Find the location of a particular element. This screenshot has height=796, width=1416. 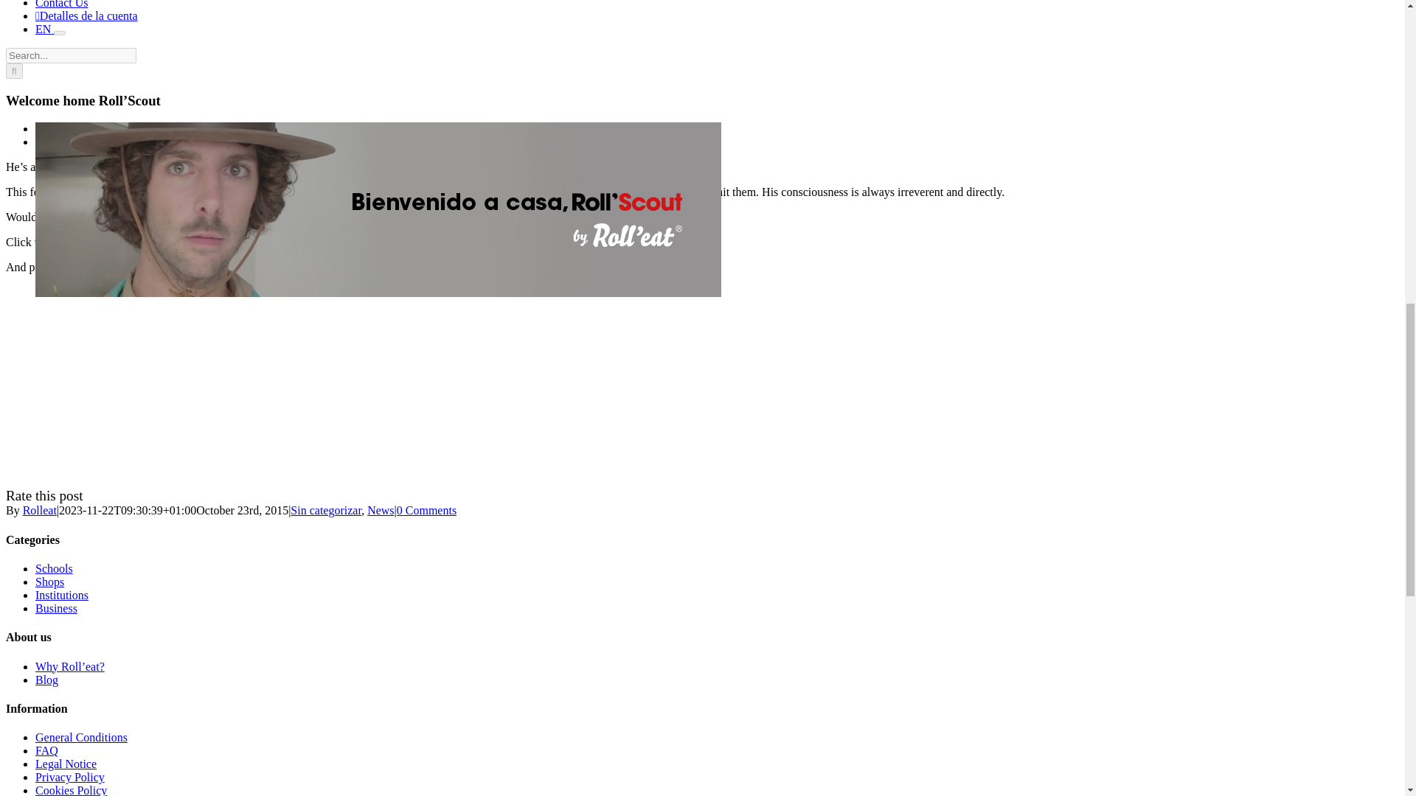

Posts by Rolleat is located at coordinates (39, 510).